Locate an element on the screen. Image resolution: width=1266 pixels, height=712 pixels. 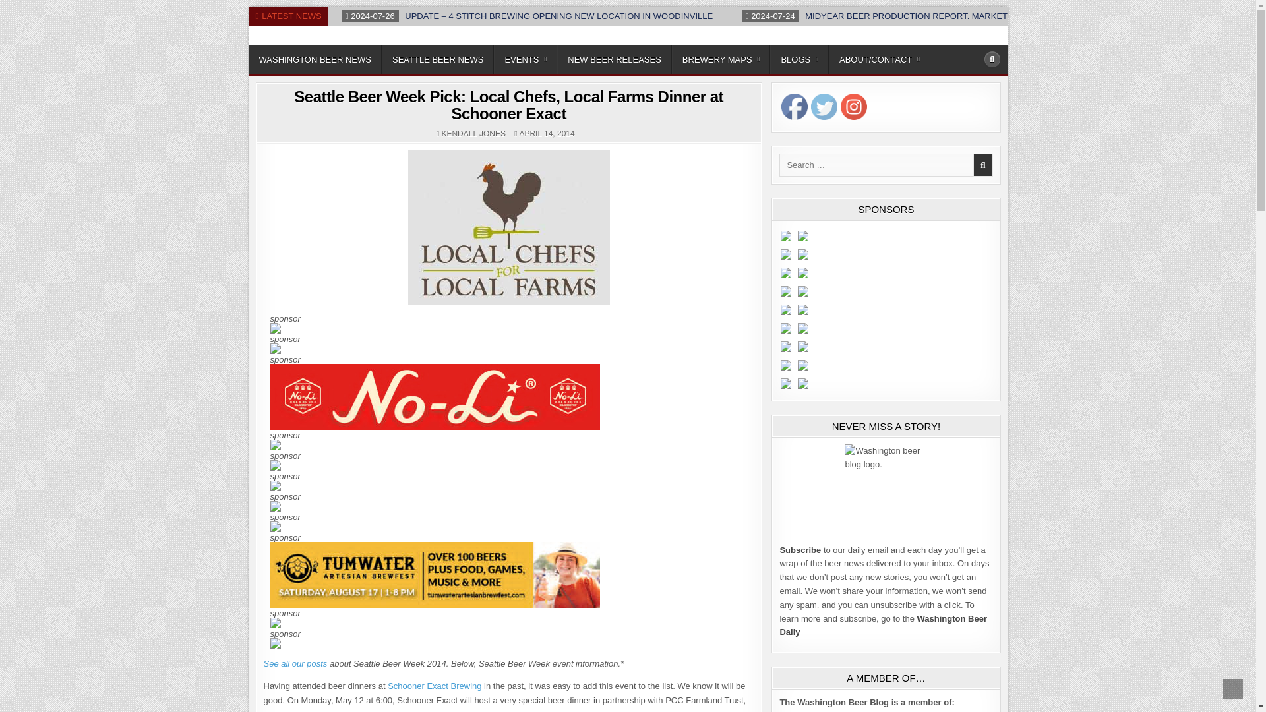
BLOGS is located at coordinates (799, 59).